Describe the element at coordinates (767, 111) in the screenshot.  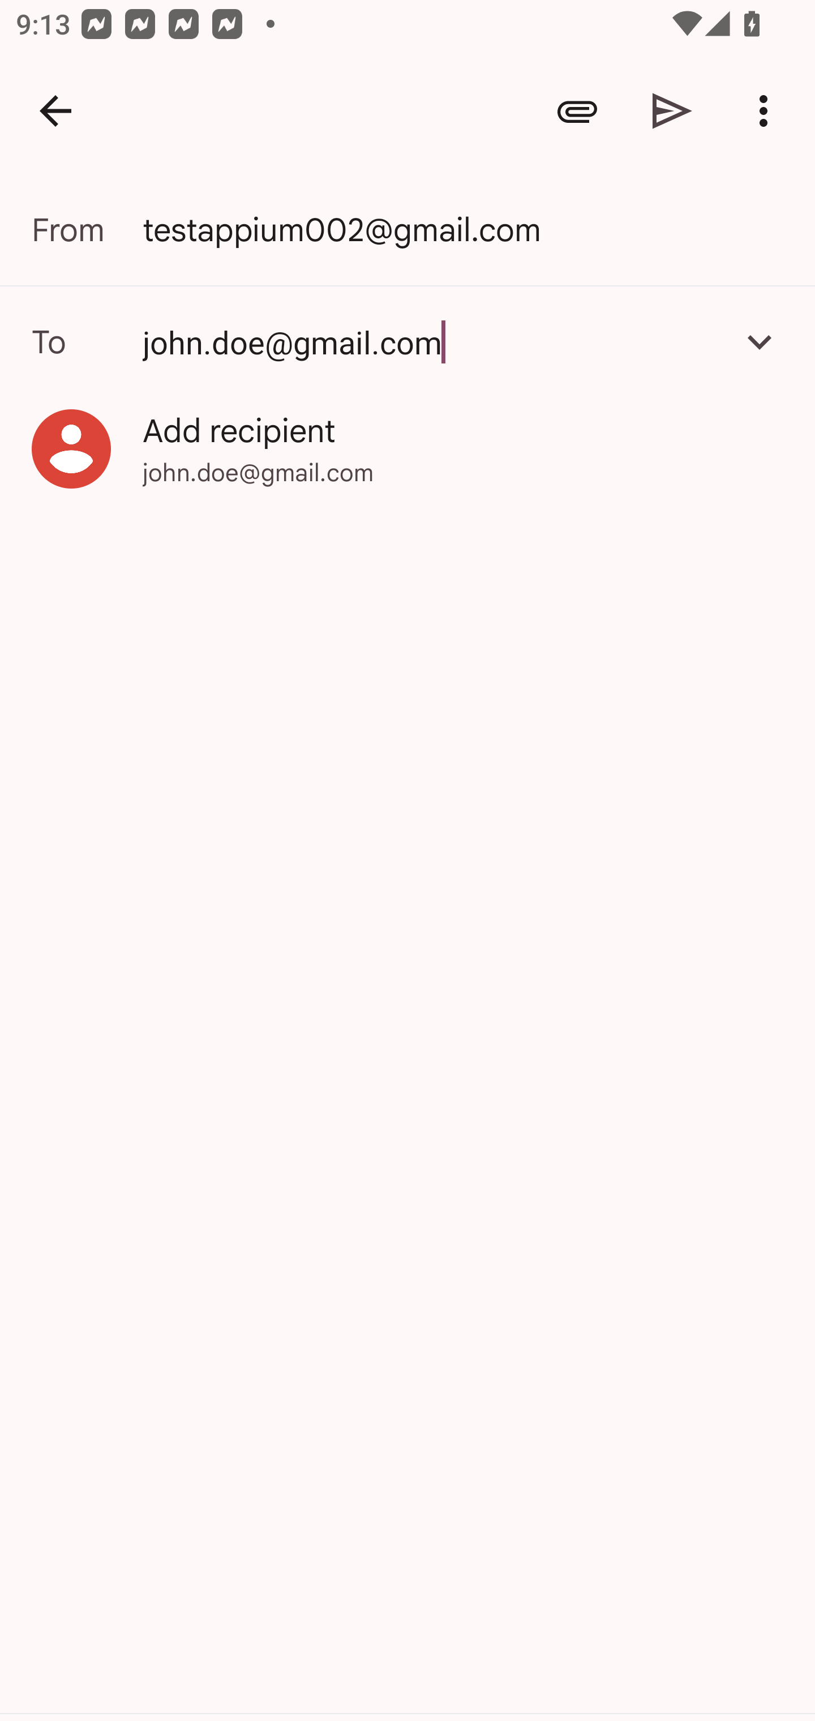
I see `More options` at that location.